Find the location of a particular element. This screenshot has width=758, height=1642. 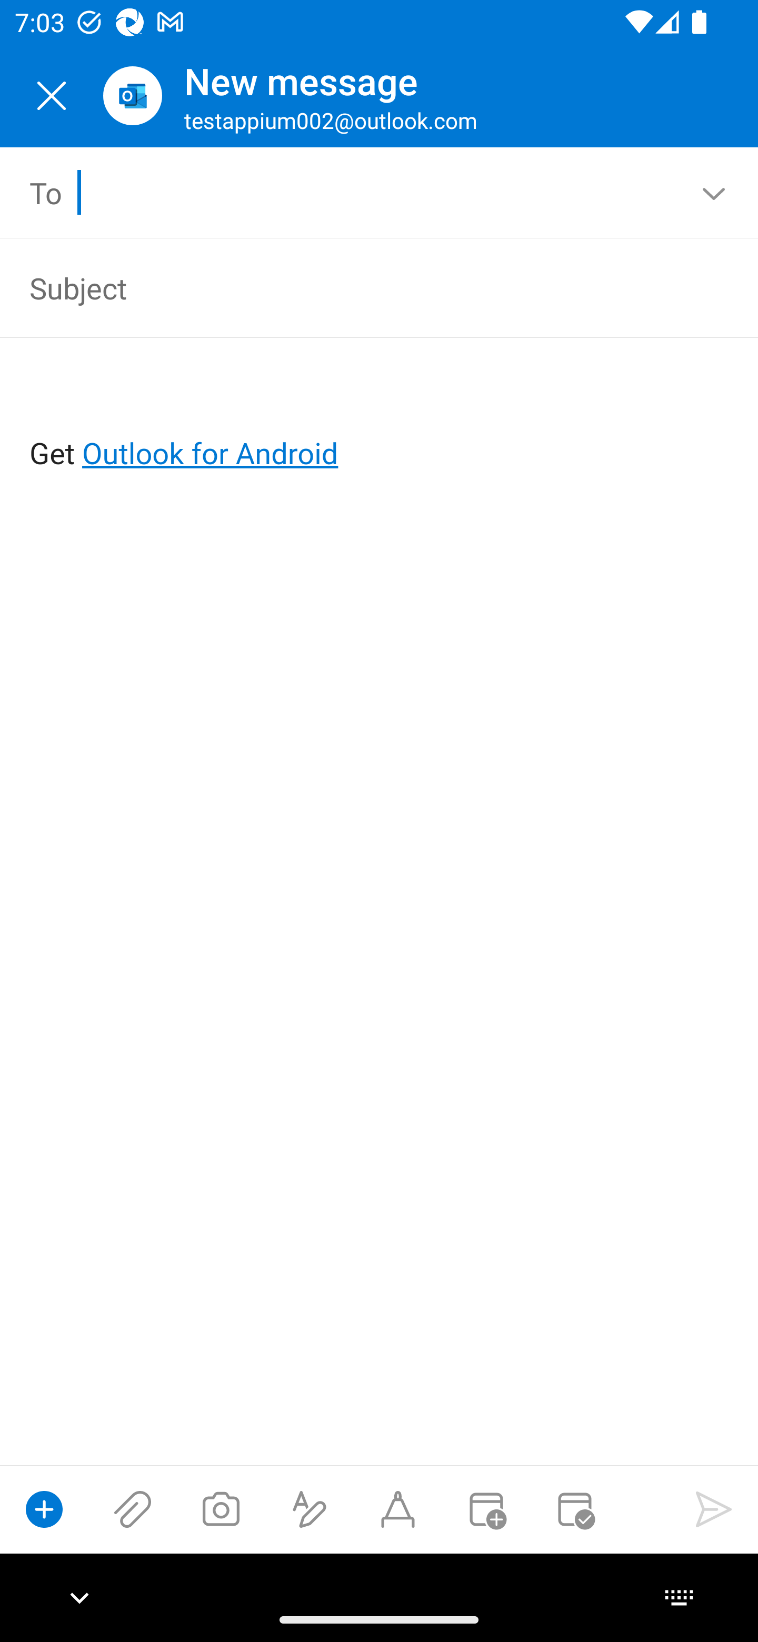

Subject is located at coordinates (350, 287).